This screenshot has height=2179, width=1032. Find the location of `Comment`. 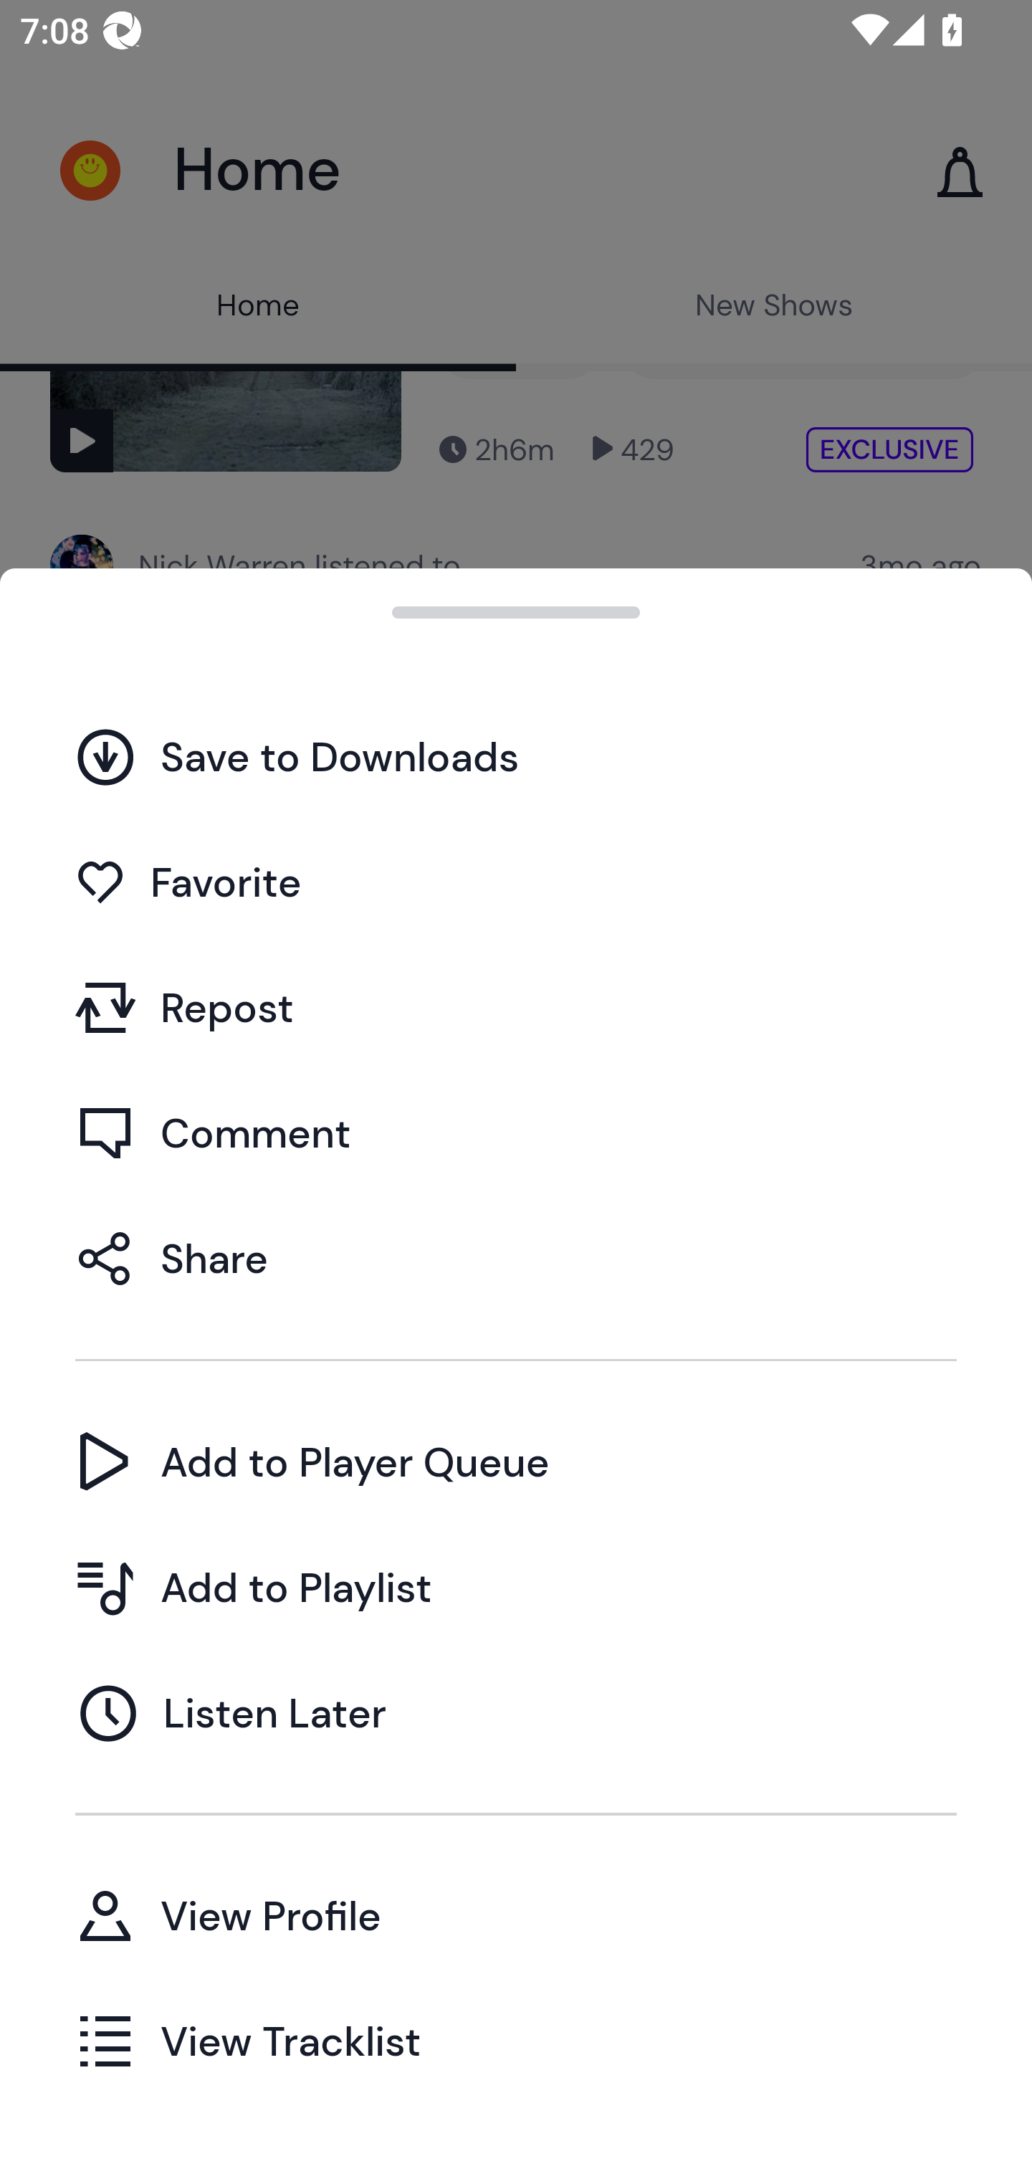

Comment is located at coordinates (516, 1133).